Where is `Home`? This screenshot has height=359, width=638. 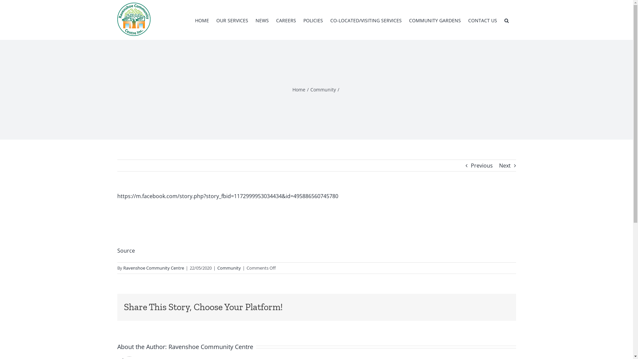 Home is located at coordinates (299, 90).